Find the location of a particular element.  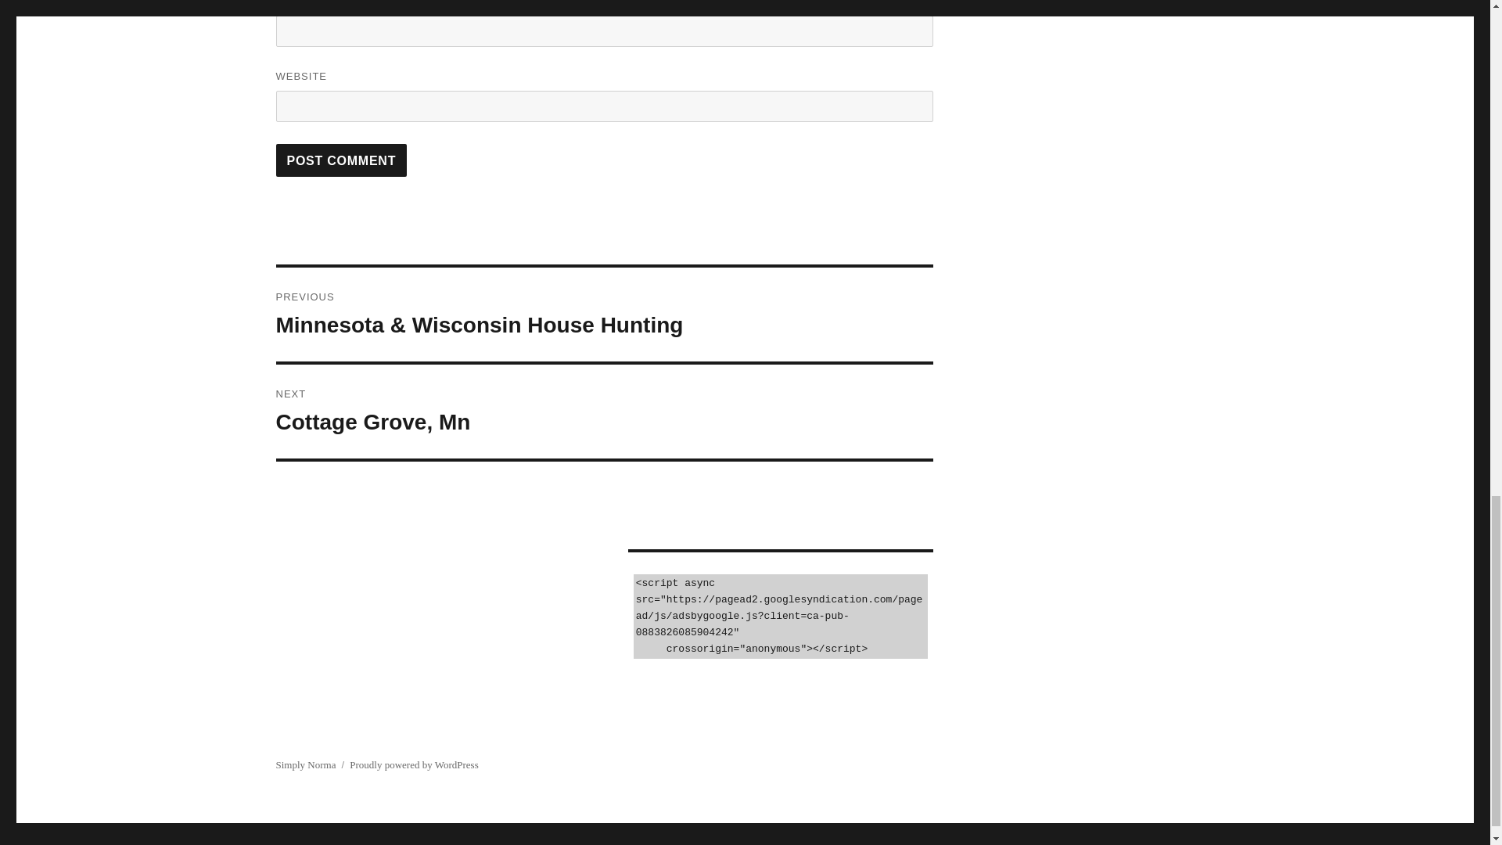

Post Comment is located at coordinates (341, 160).